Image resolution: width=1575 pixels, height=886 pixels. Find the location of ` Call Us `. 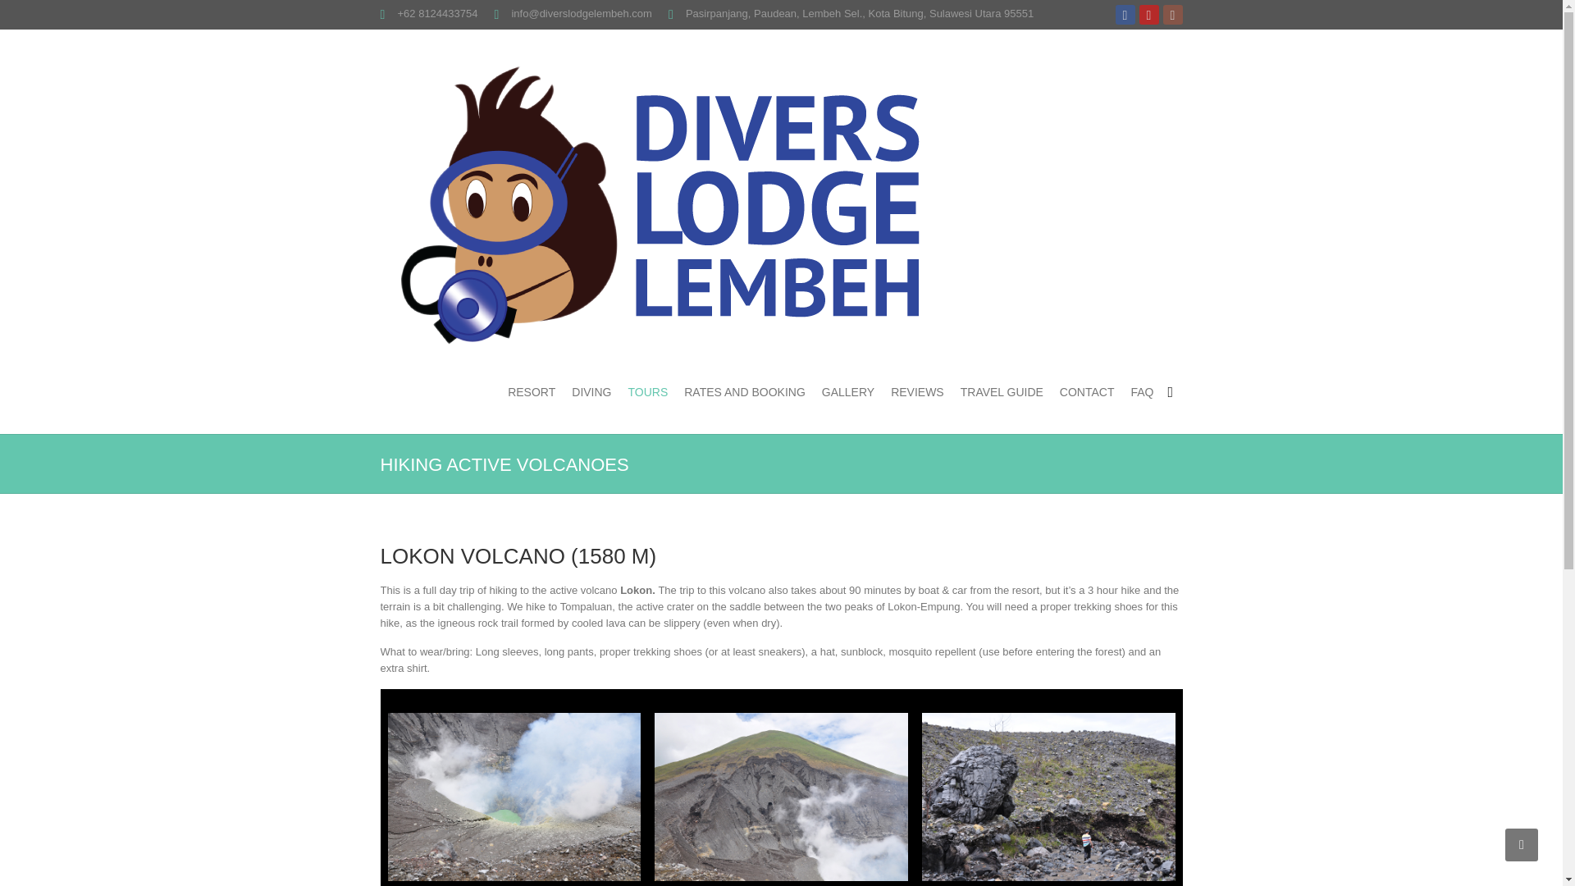

 Call Us  is located at coordinates (436, 13).